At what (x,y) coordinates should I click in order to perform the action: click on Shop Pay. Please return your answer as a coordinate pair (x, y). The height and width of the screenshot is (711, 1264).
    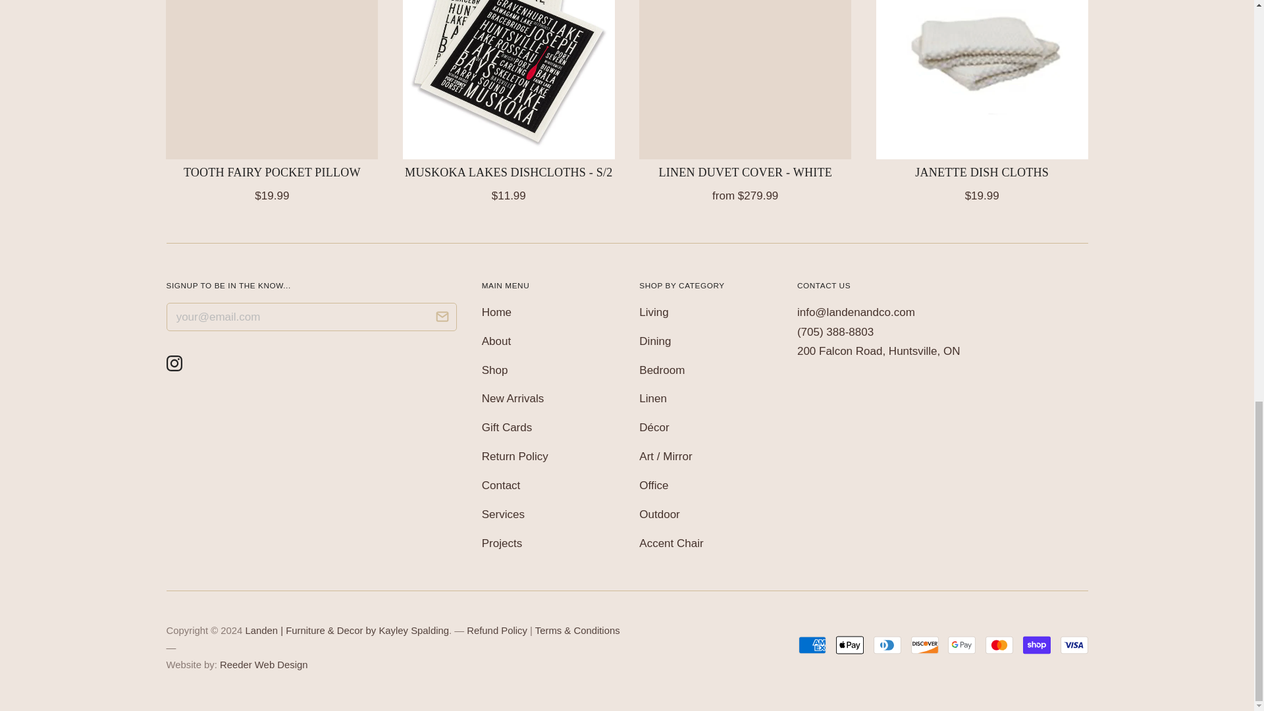
    Looking at the image, I should click on (1036, 645).